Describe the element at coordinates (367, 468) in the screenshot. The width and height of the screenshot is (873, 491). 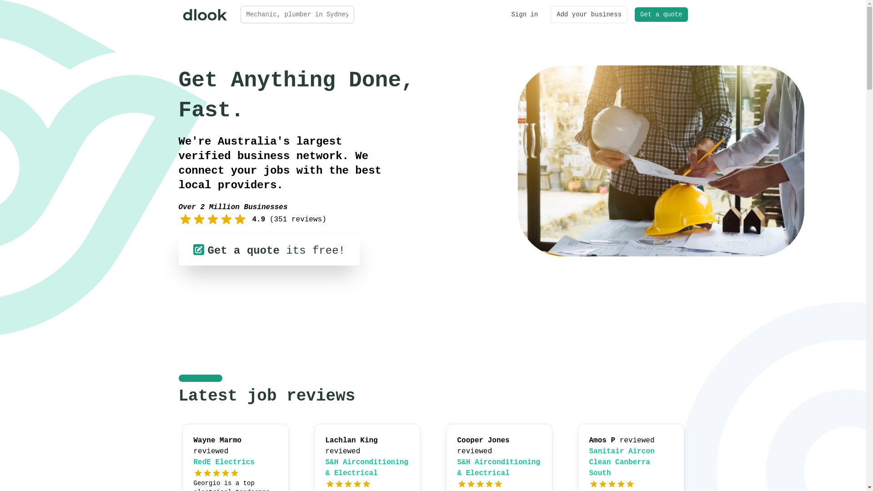
I see `S&H Airconditioning & Electrical` at that location.